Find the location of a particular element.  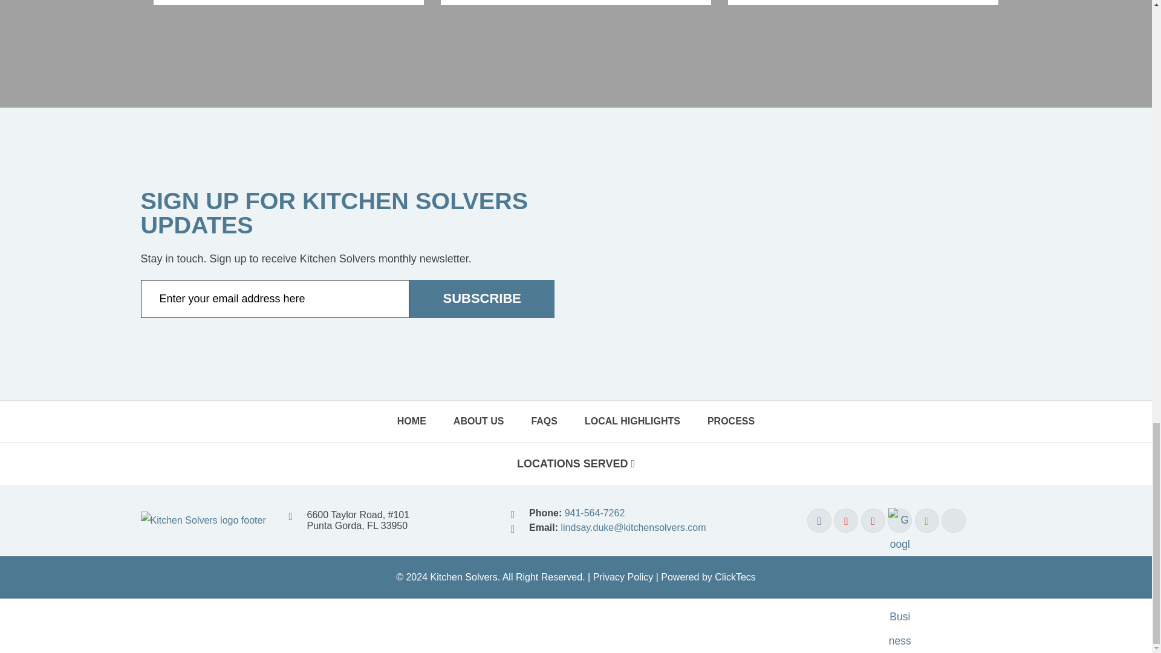

Schedule an Appointment! is located at coordinates (288, 2).